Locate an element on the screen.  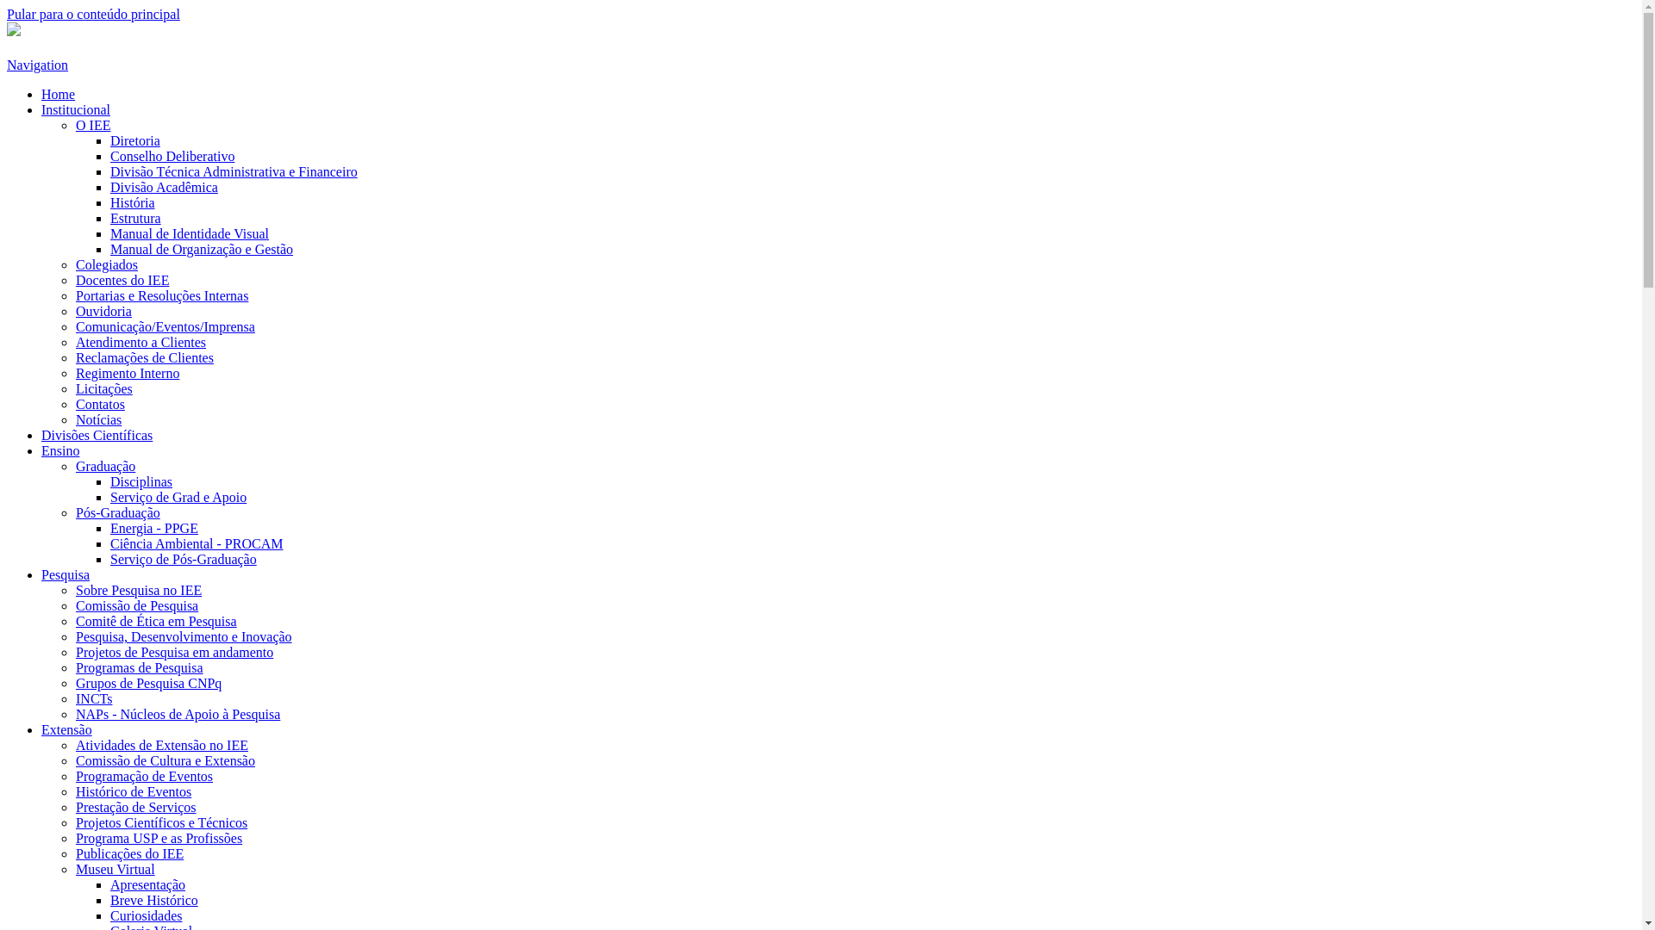
Atendimento a Clientes is located at coordinates (141, 343).